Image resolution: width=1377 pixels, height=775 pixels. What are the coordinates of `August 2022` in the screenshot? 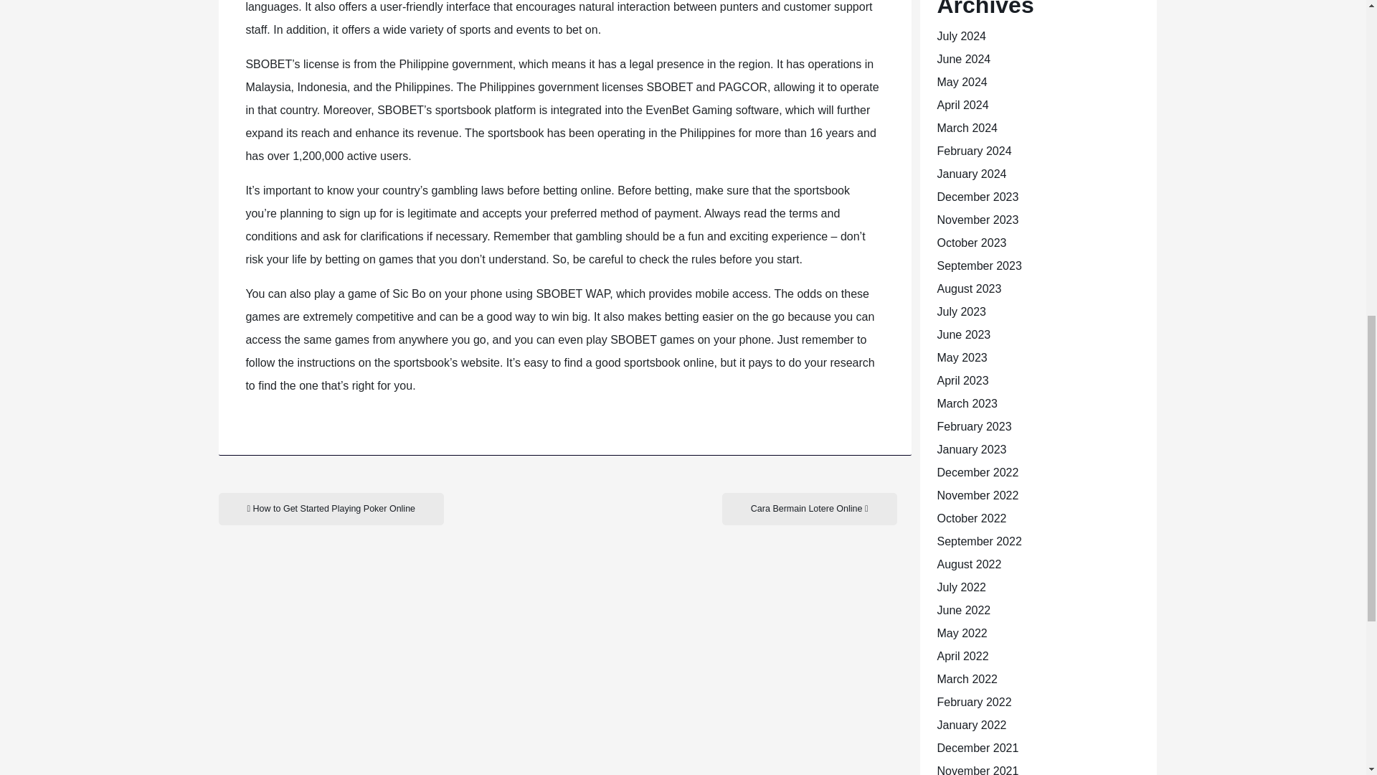 It's located at (968, 564).